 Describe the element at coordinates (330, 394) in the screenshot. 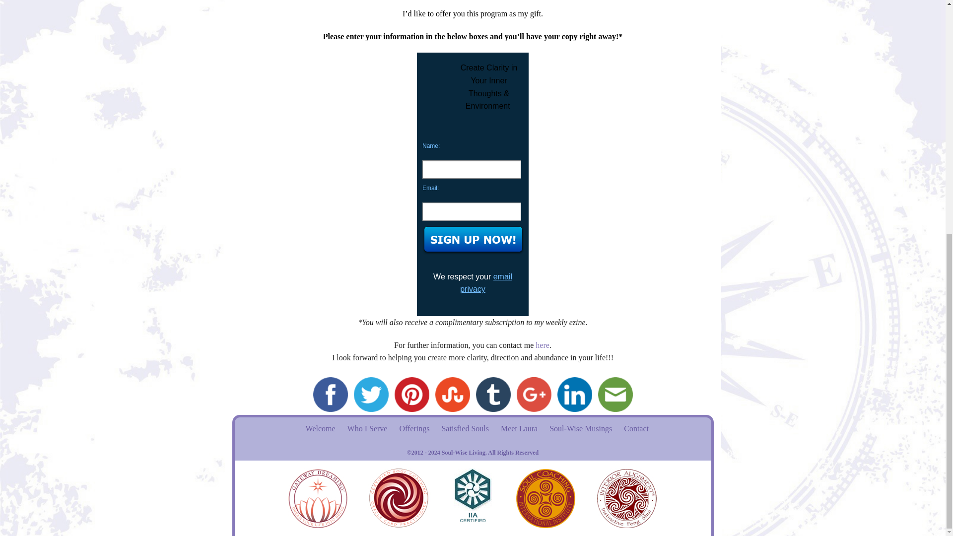

I see `facebook` at that location.